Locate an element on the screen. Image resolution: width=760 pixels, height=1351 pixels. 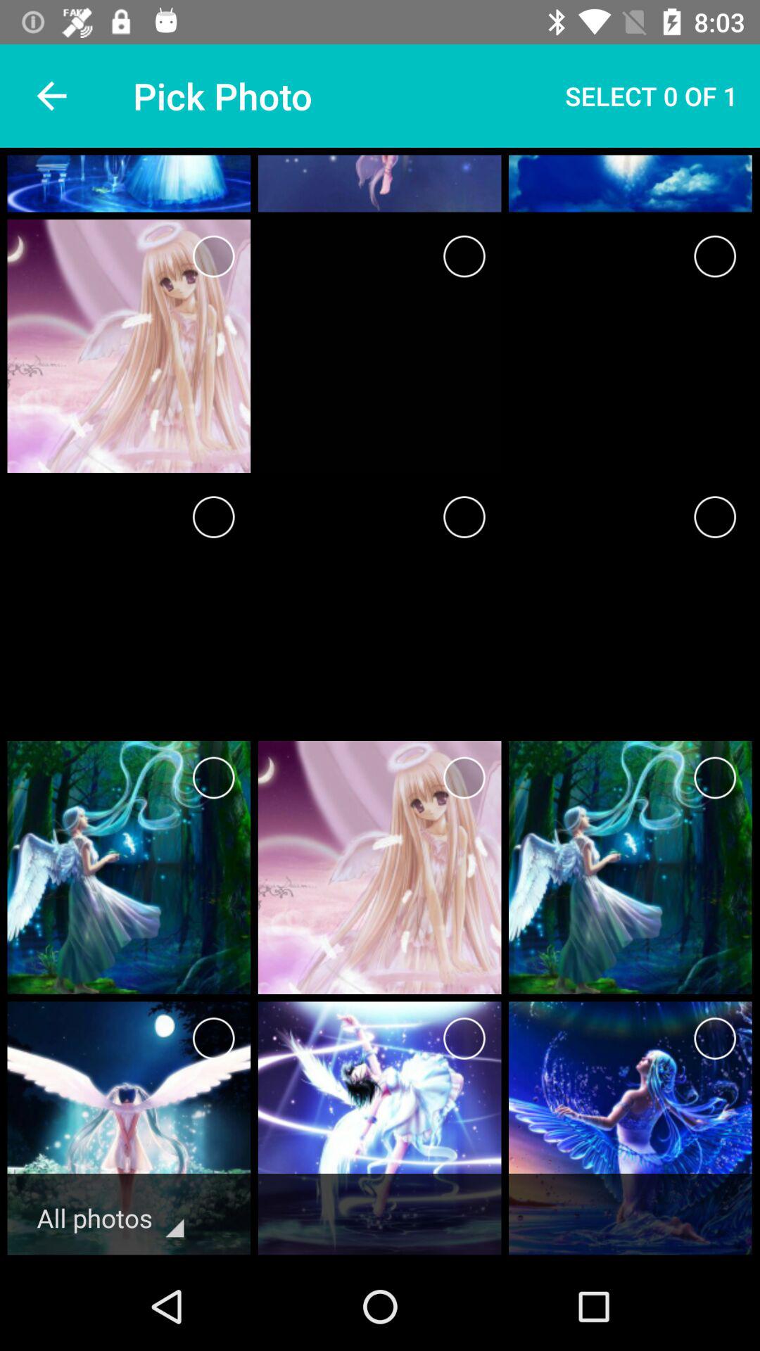
choose the picture is located at coordinates (214, 516).